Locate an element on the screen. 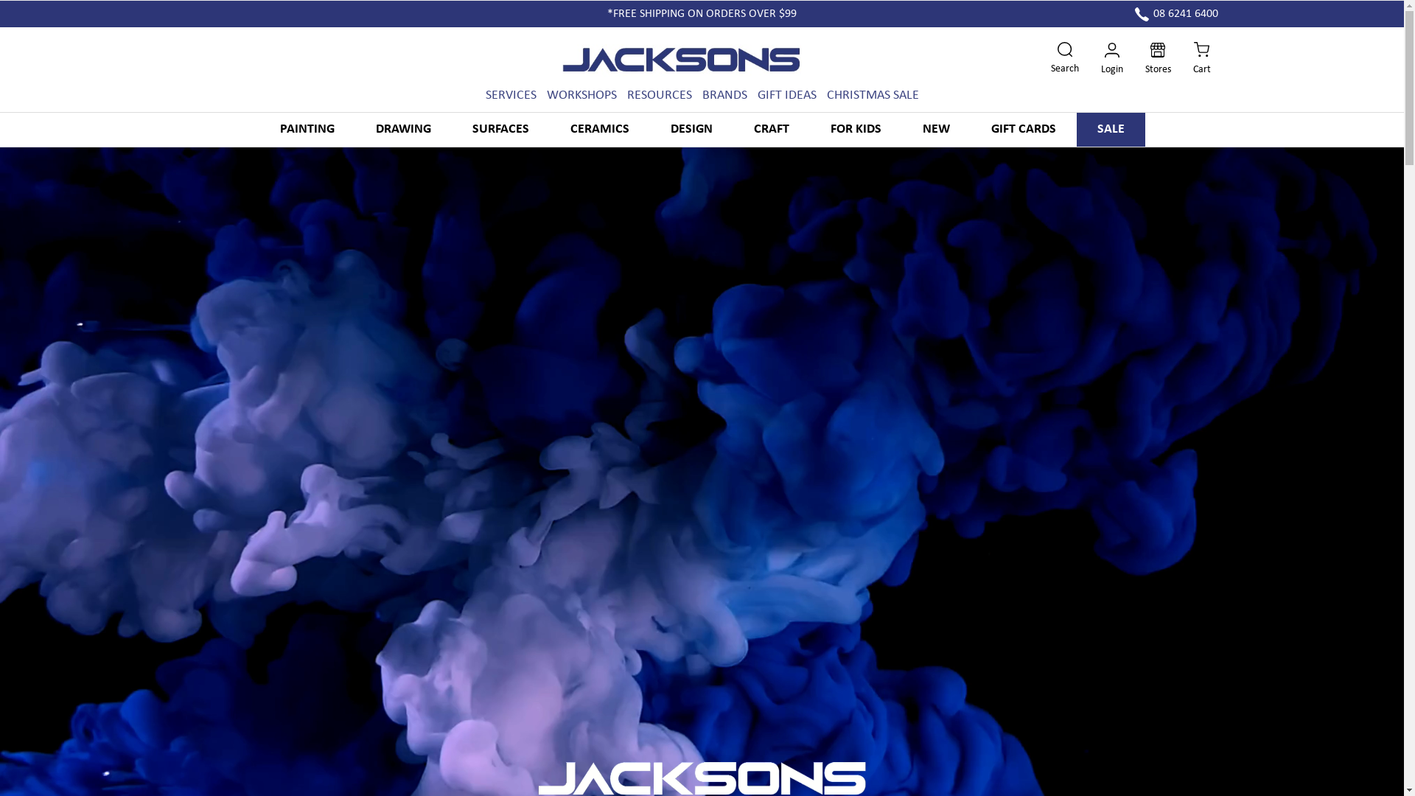  FOR KIDS is located at coordinates (855, 130).